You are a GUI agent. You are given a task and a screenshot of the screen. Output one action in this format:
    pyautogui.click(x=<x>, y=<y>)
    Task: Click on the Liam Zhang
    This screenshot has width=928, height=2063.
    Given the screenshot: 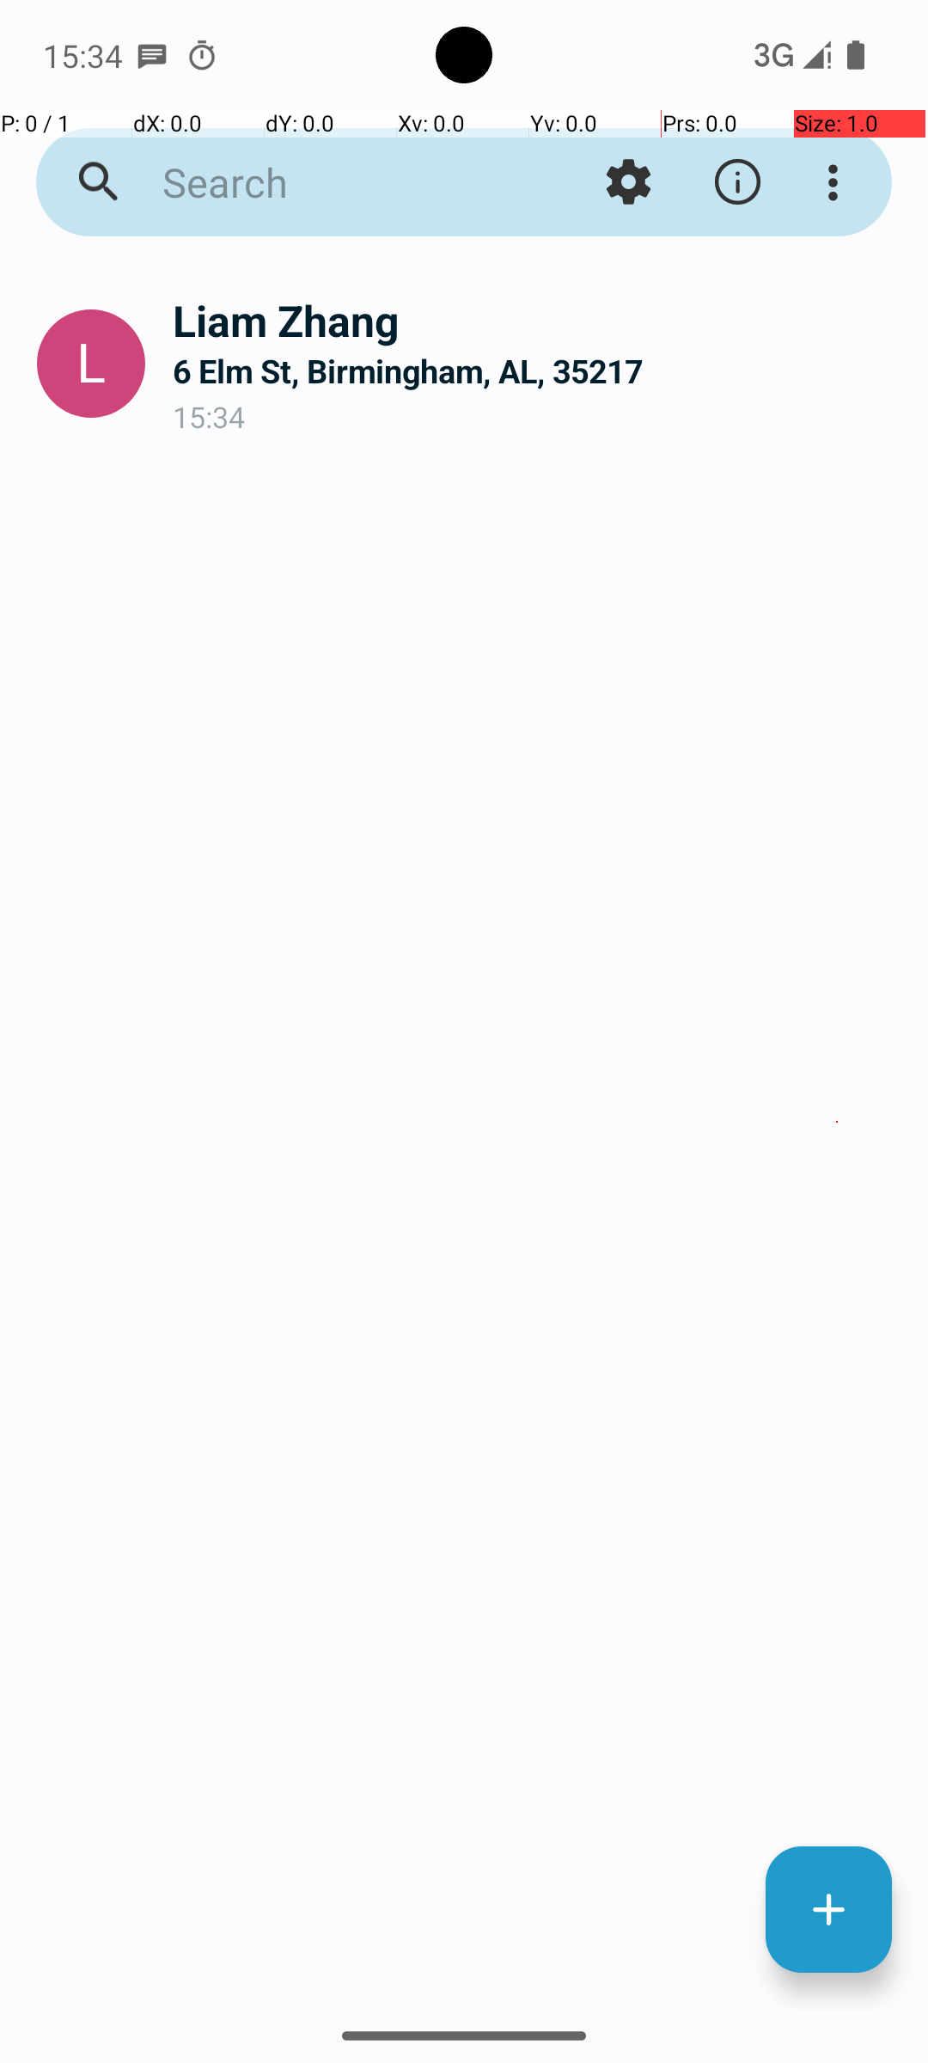 What is the action you would take?
    pyautogui.click(x=536, y=320)
    